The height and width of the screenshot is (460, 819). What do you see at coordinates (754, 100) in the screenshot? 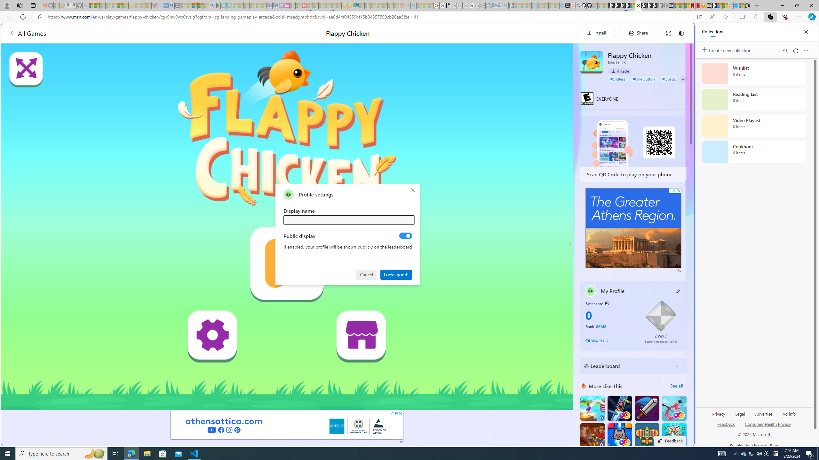
I see `Reading List collection, 0 items` at bounding box center [754, 100].